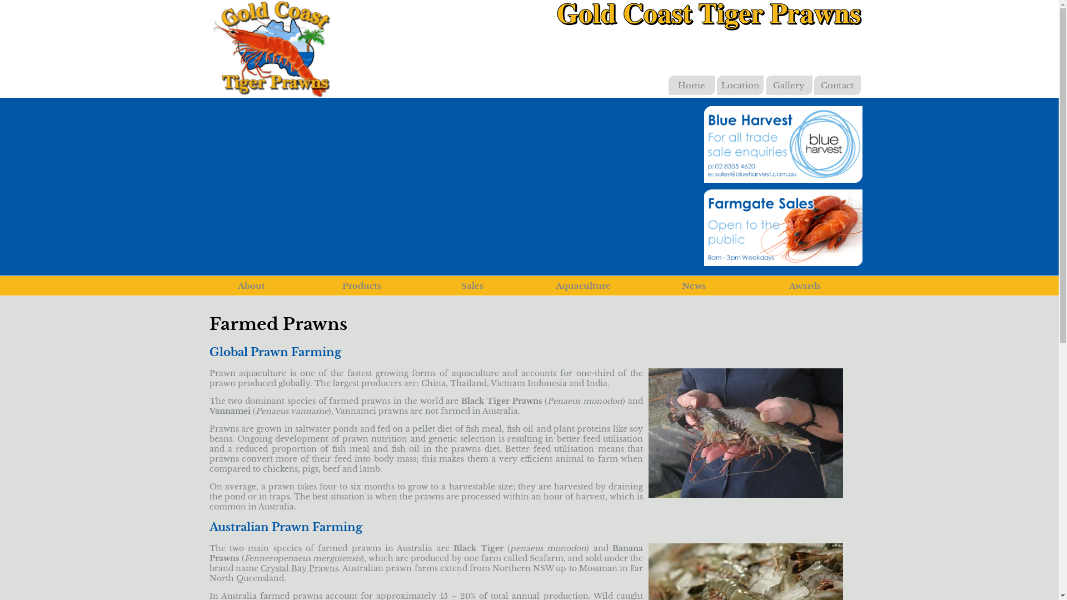 The height and width of the screenshot is (600, 1067). Describe the element at coordinates (805, 286) in the screenshot. I see `Awards` at that location.